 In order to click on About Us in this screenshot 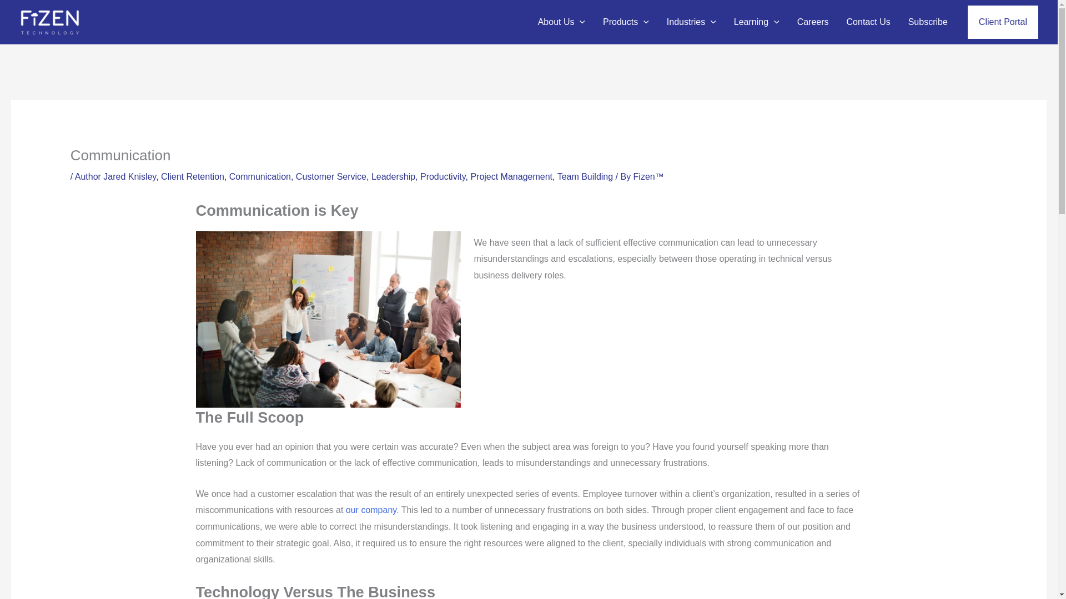, I will do `click(561, 22)`.